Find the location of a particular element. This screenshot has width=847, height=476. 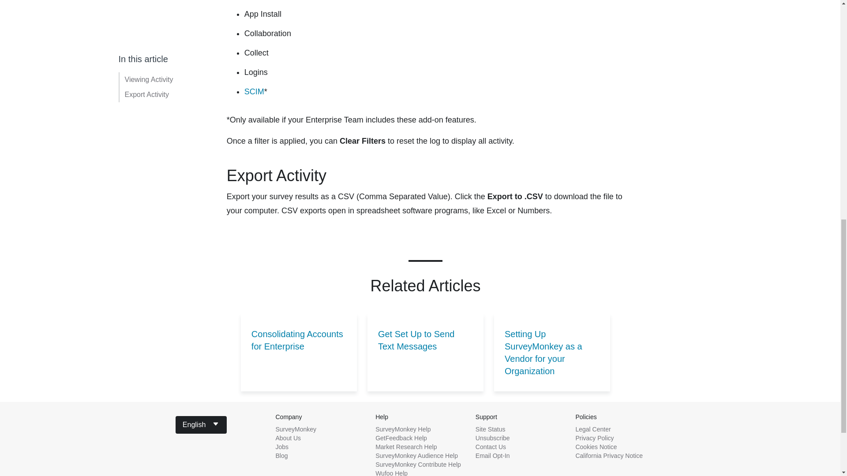

Wufoo Help is located at coordinates (391, 472).